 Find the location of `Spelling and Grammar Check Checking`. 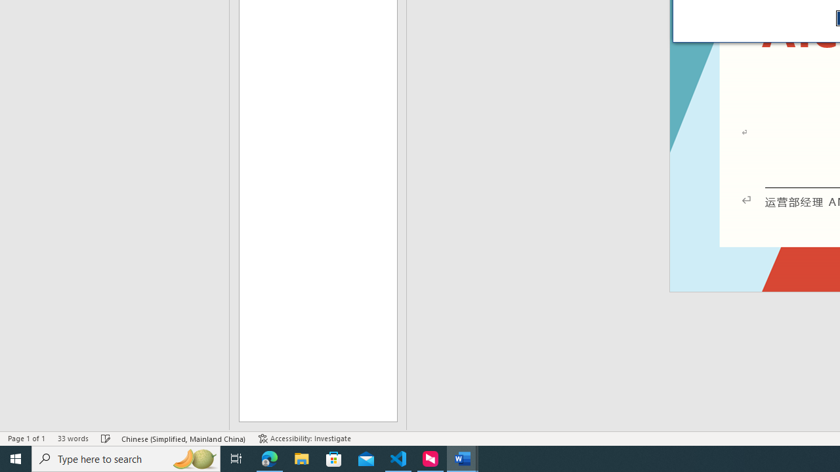

Spelling and Grammar Check Checking is located at coordinates (106, 438).